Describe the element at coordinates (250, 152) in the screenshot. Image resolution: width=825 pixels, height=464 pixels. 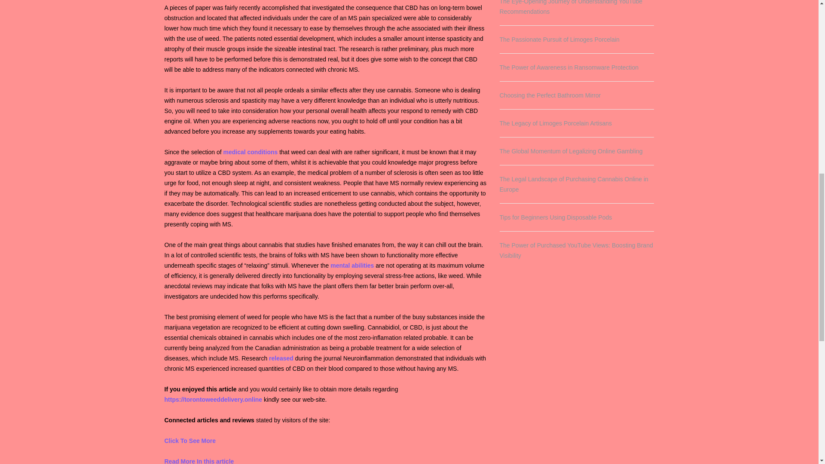
I see `medical conditions` at that location.